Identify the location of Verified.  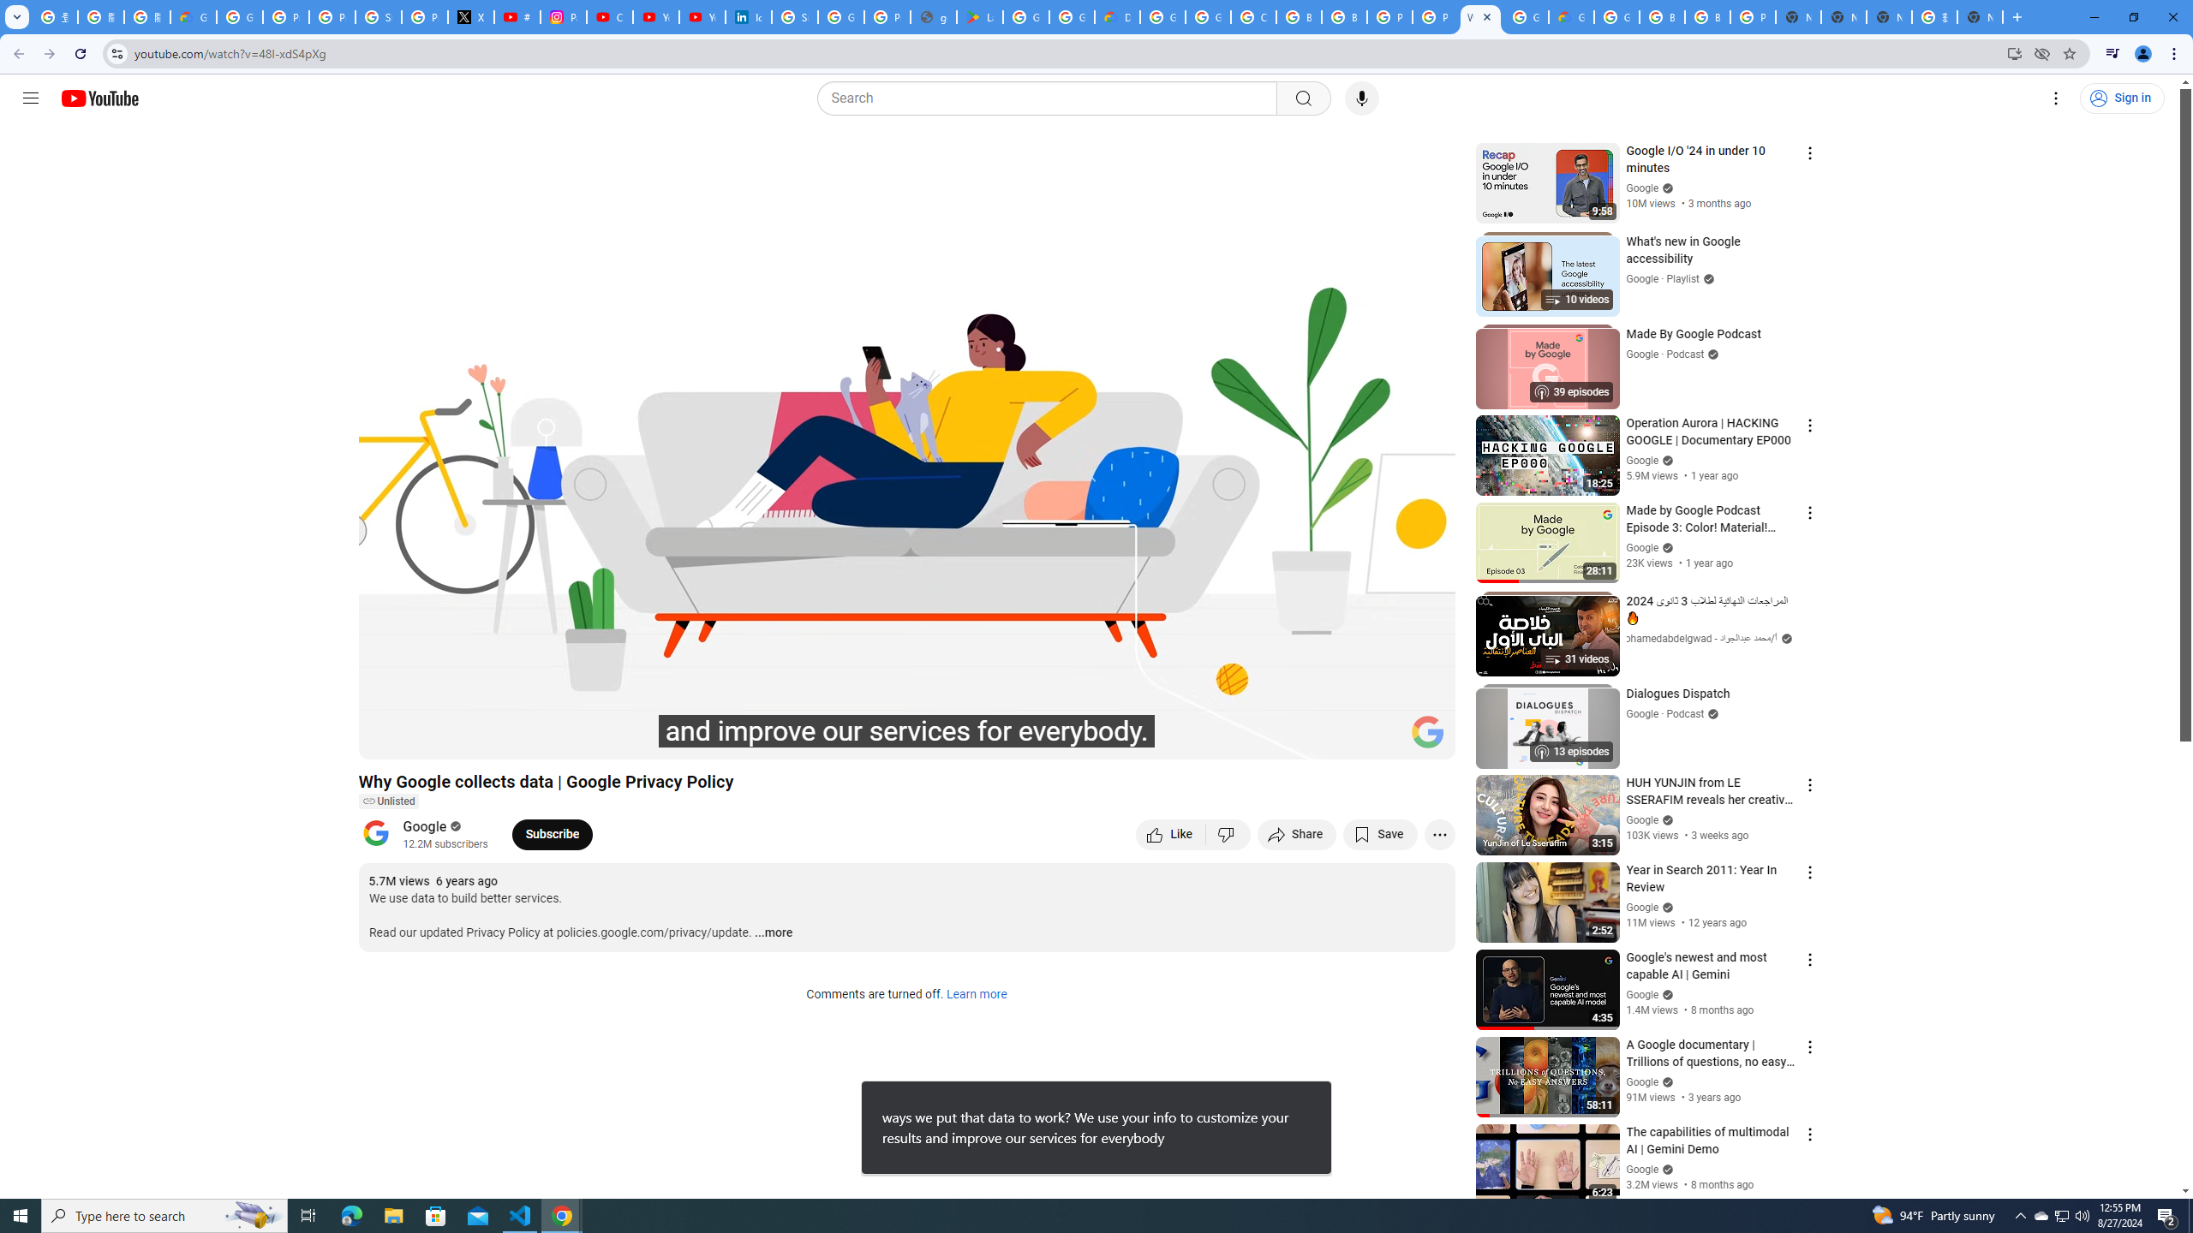
(1666, 1168).